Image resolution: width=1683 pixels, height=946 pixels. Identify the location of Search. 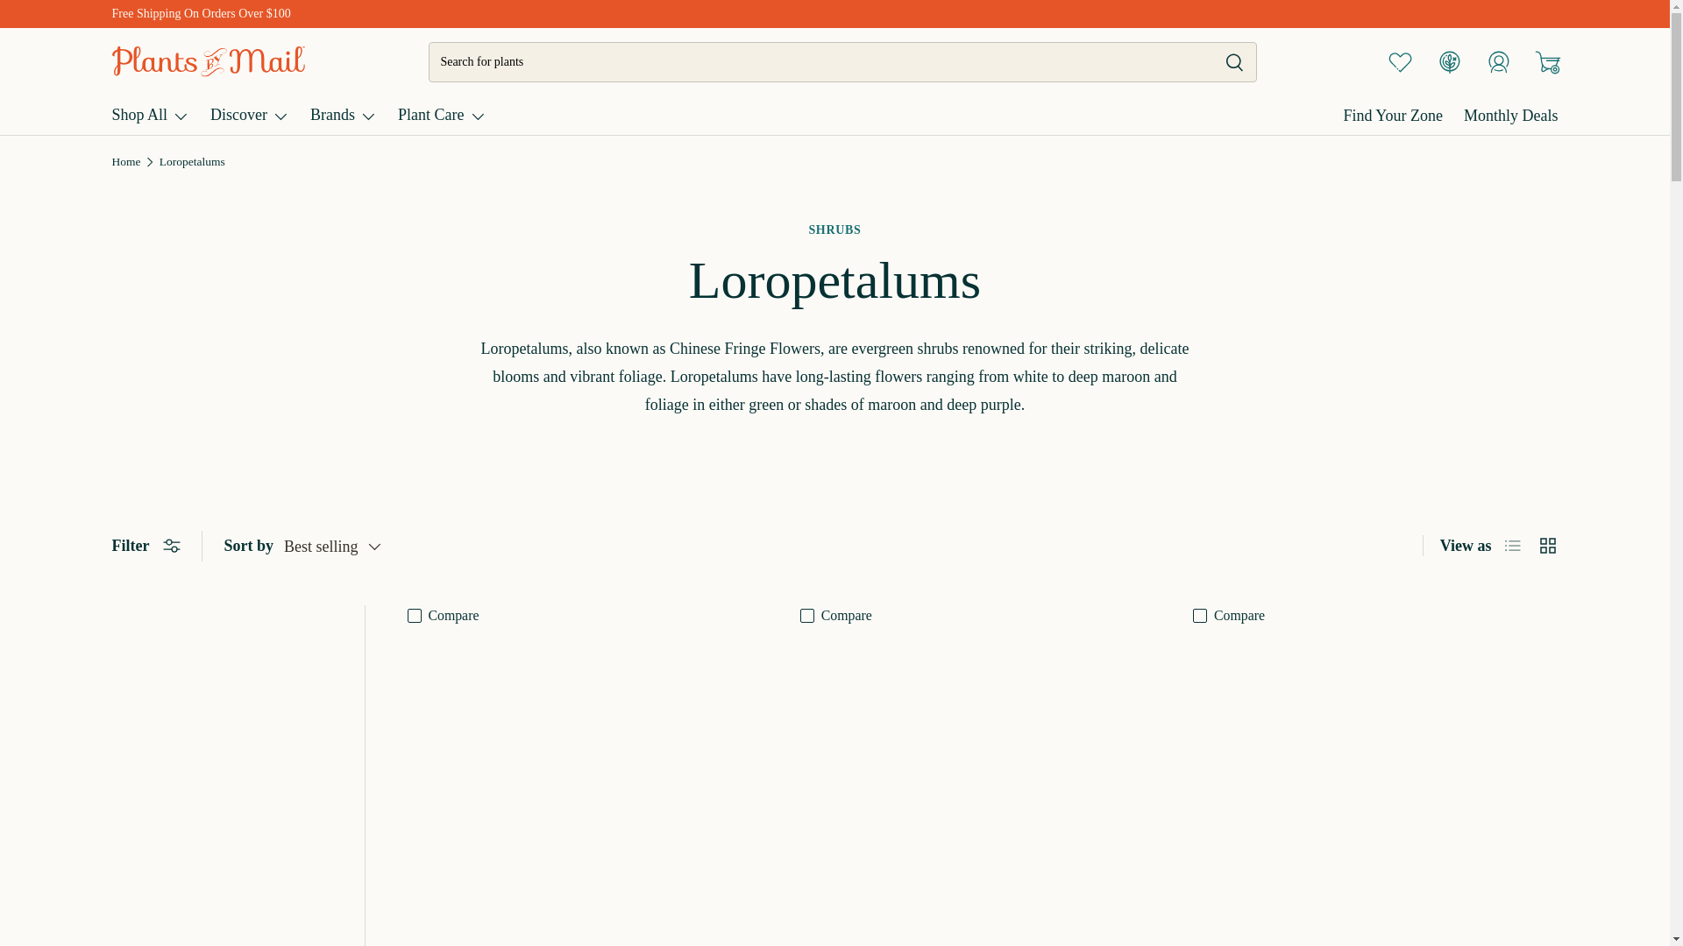
(1225, 63).